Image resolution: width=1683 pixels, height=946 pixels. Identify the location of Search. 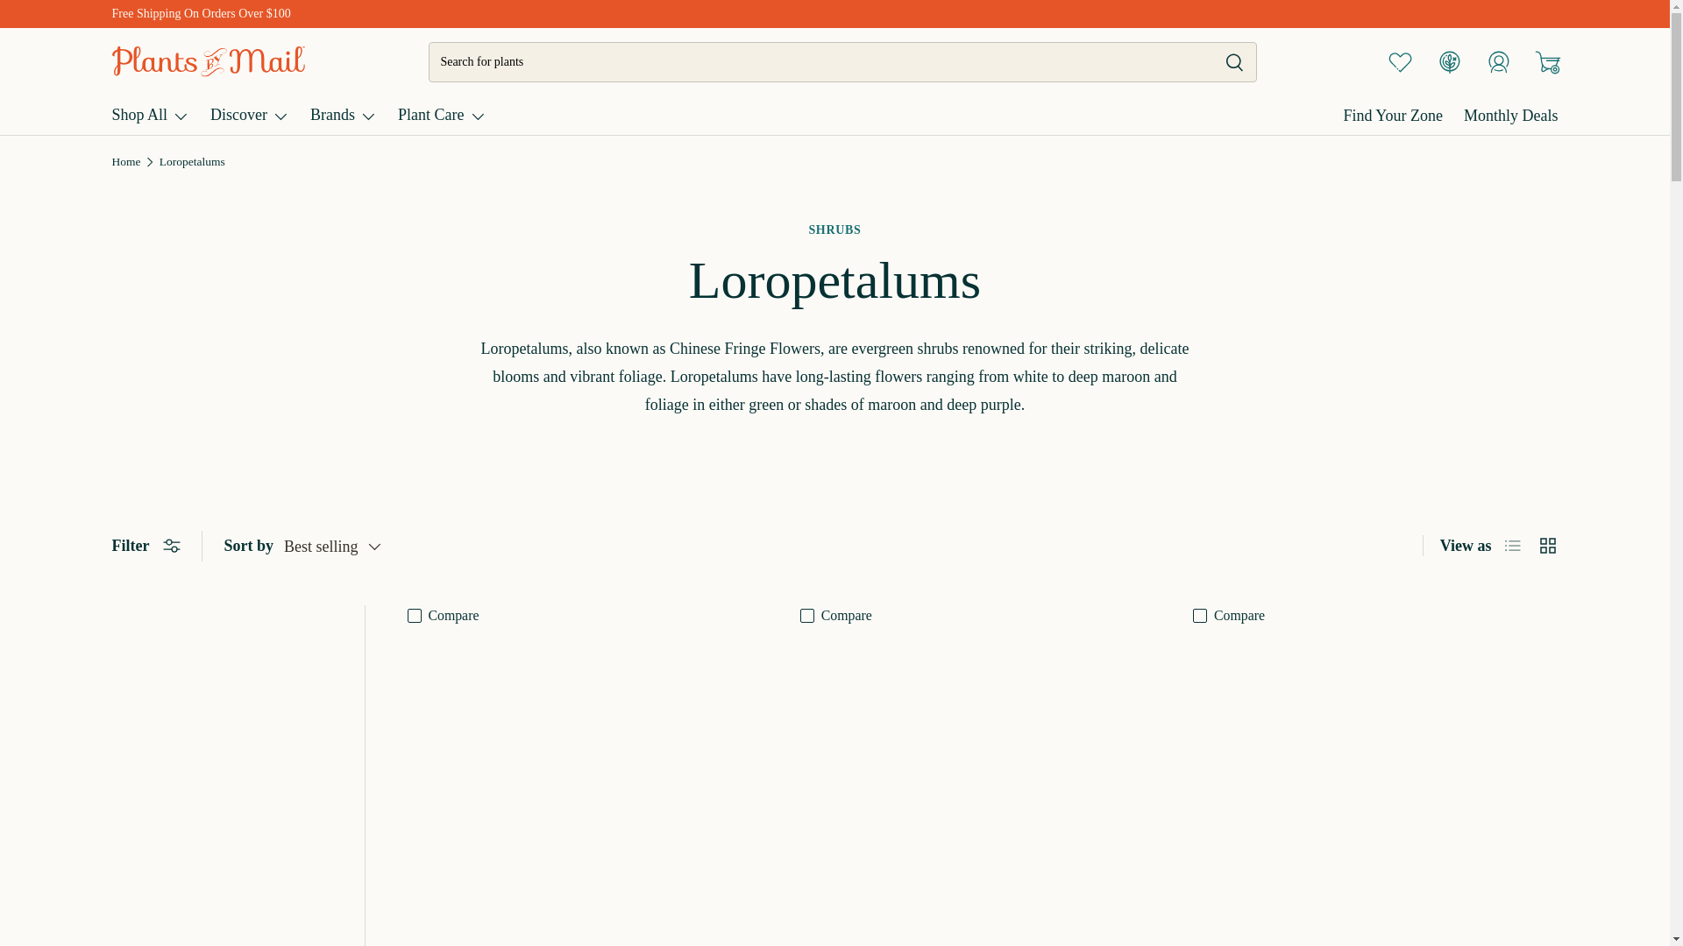
(1225, 63).